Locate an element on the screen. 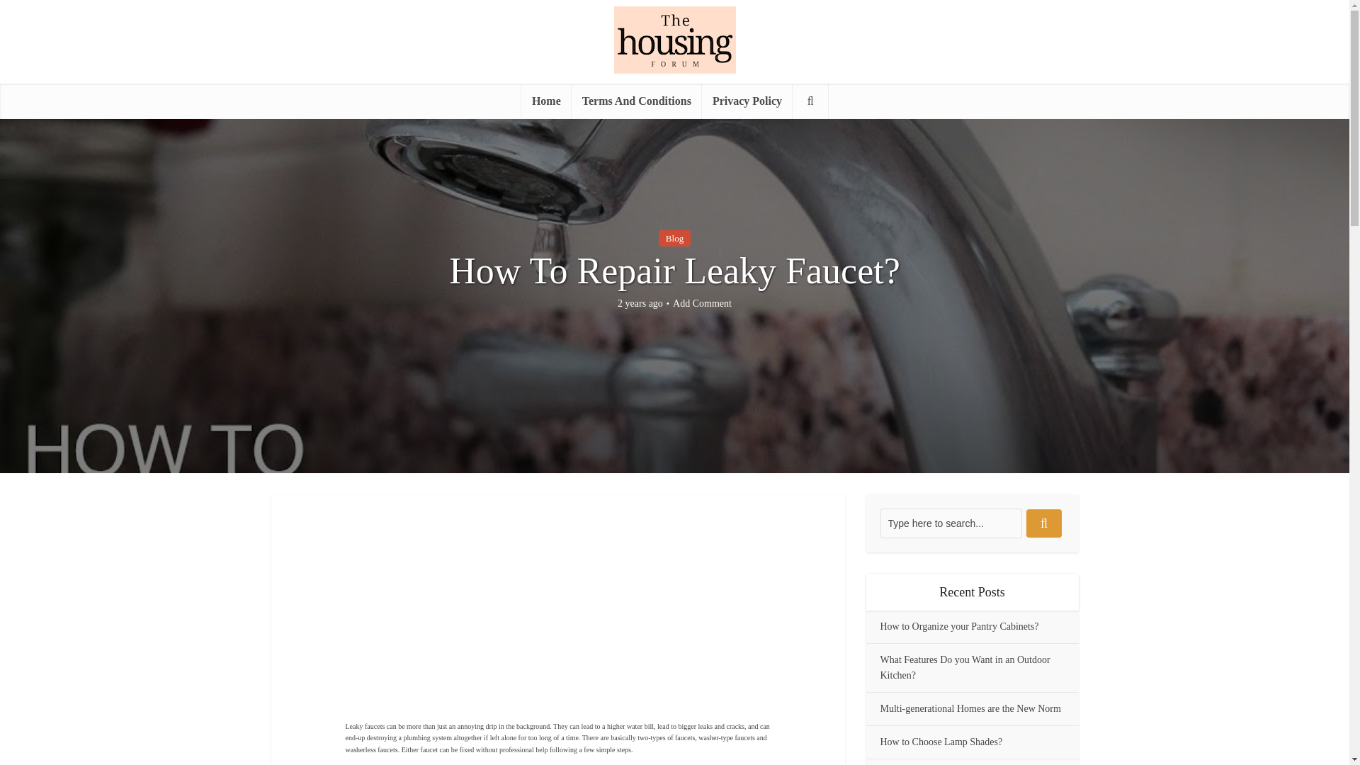 This screenshot has height=765, width=1360. Home is located at coordinates (545, 101).